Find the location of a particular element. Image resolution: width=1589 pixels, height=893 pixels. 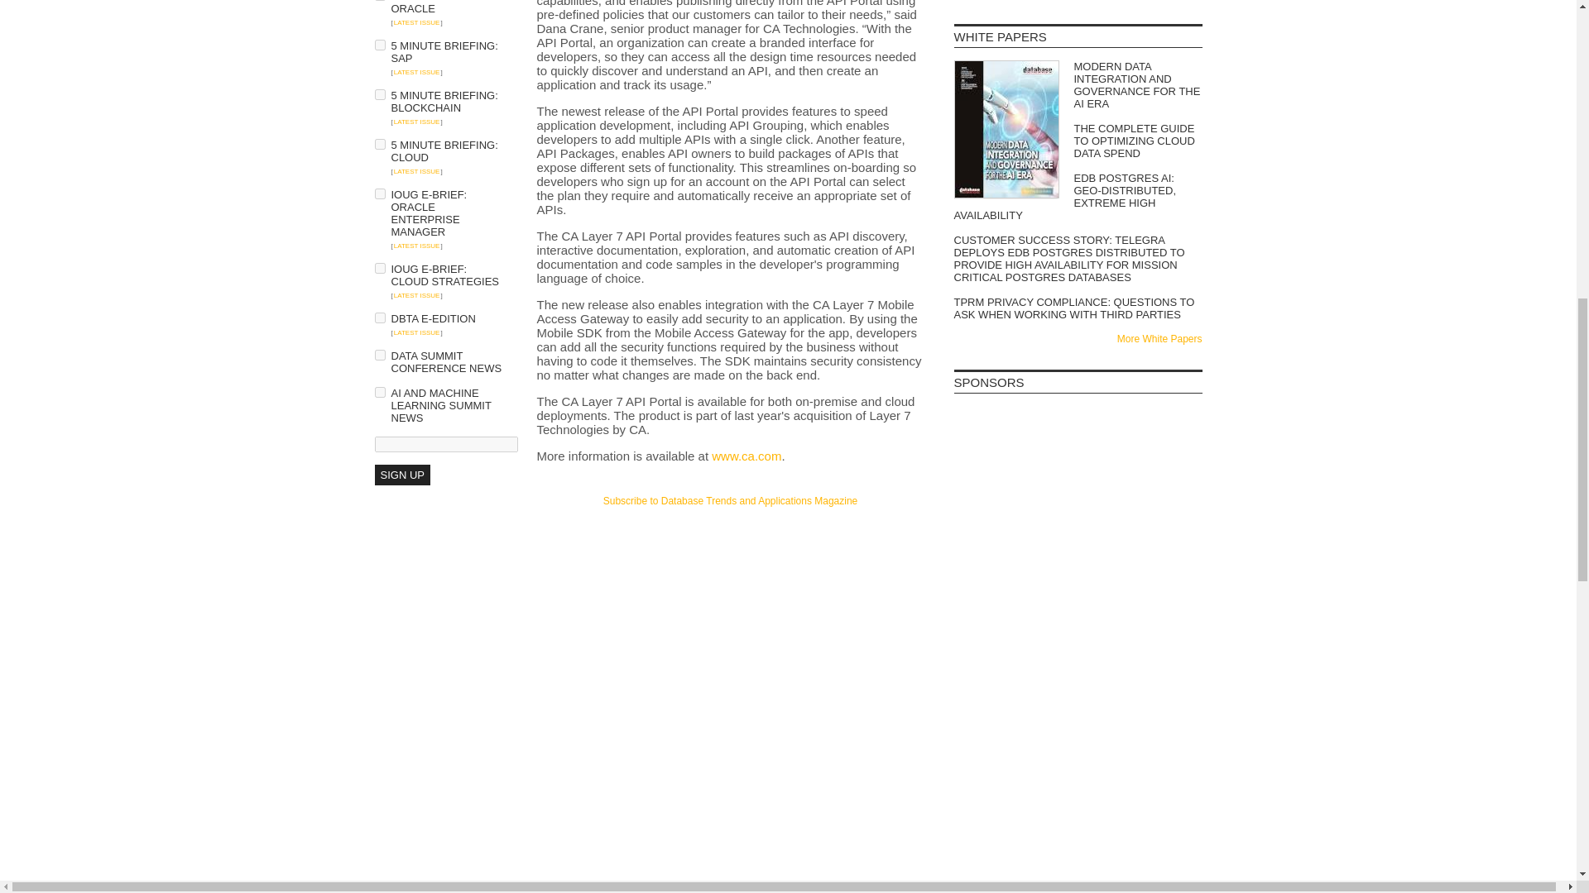

on is located at coordinates (379, 45).